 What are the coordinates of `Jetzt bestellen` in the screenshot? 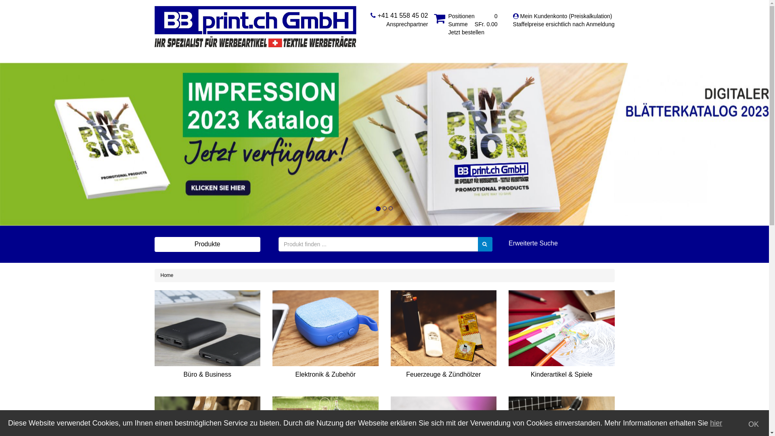 It's located at (466, 32).